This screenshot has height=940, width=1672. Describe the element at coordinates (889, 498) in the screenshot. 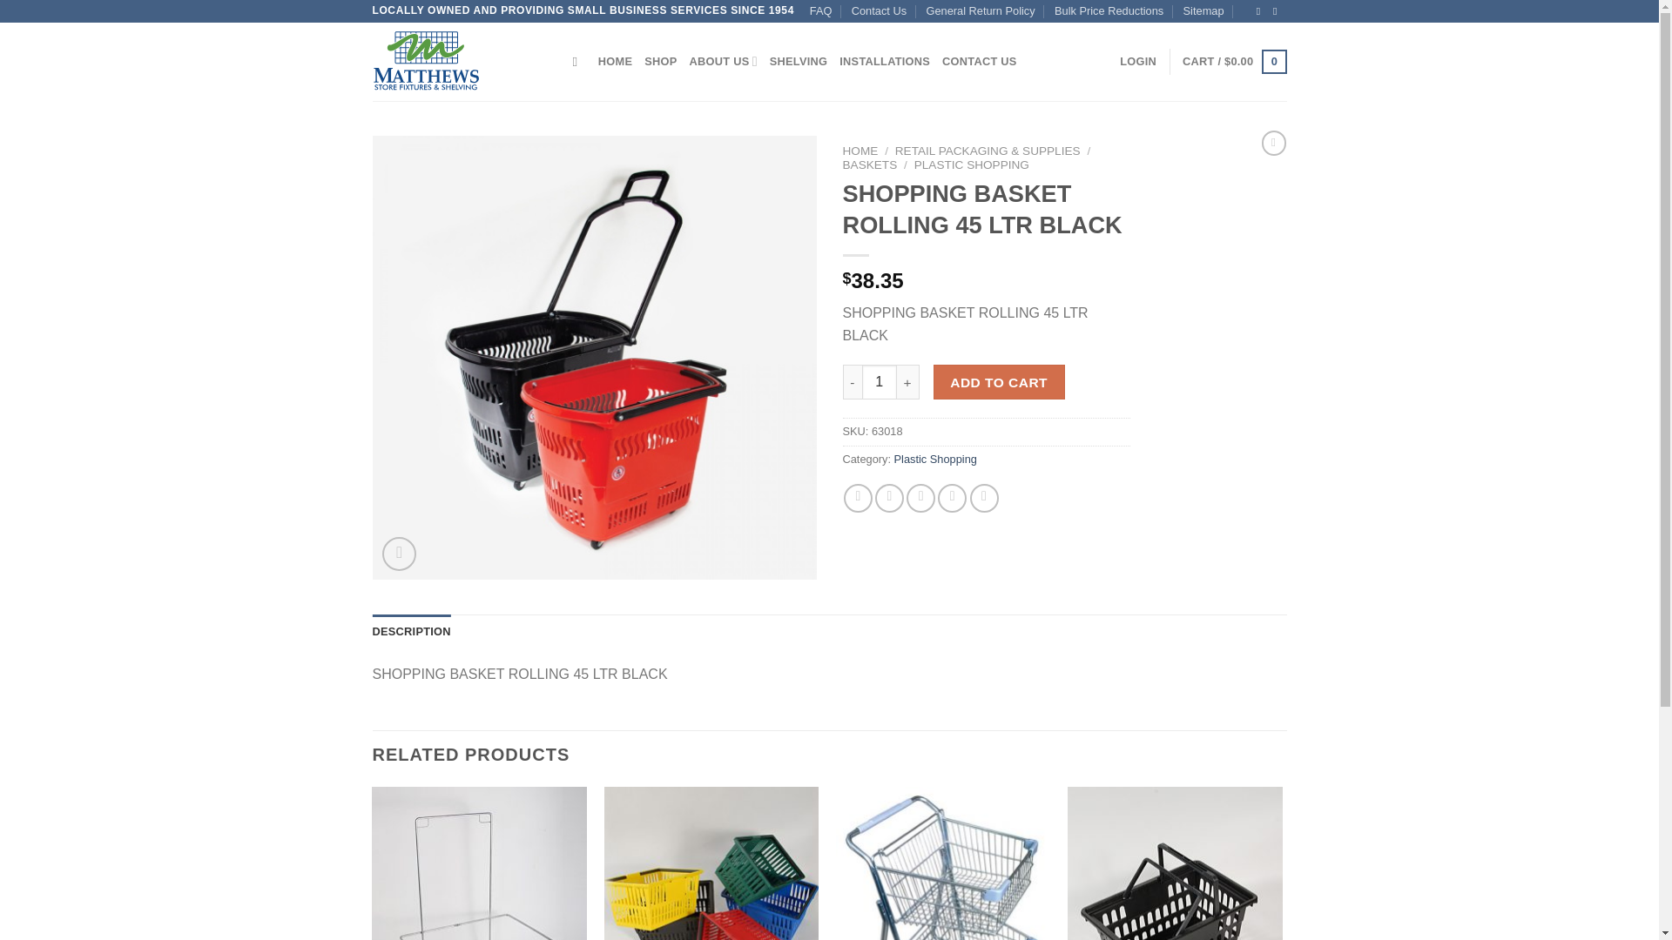

I see `Share on Twitter` at that location.